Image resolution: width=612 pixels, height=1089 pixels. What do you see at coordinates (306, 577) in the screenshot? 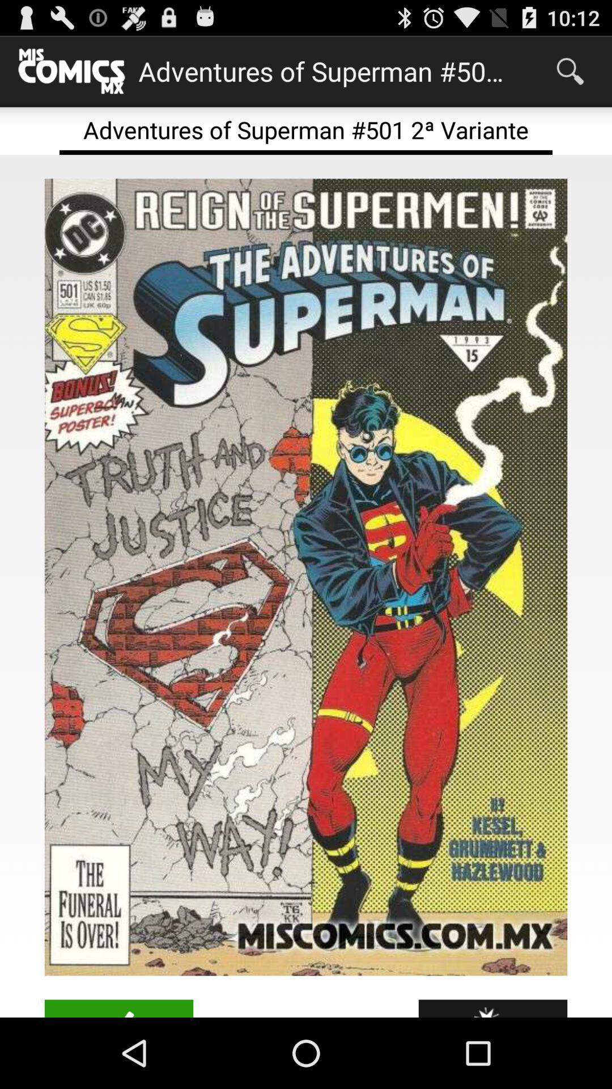
I see `display screen` at bounding box center [306, 577].